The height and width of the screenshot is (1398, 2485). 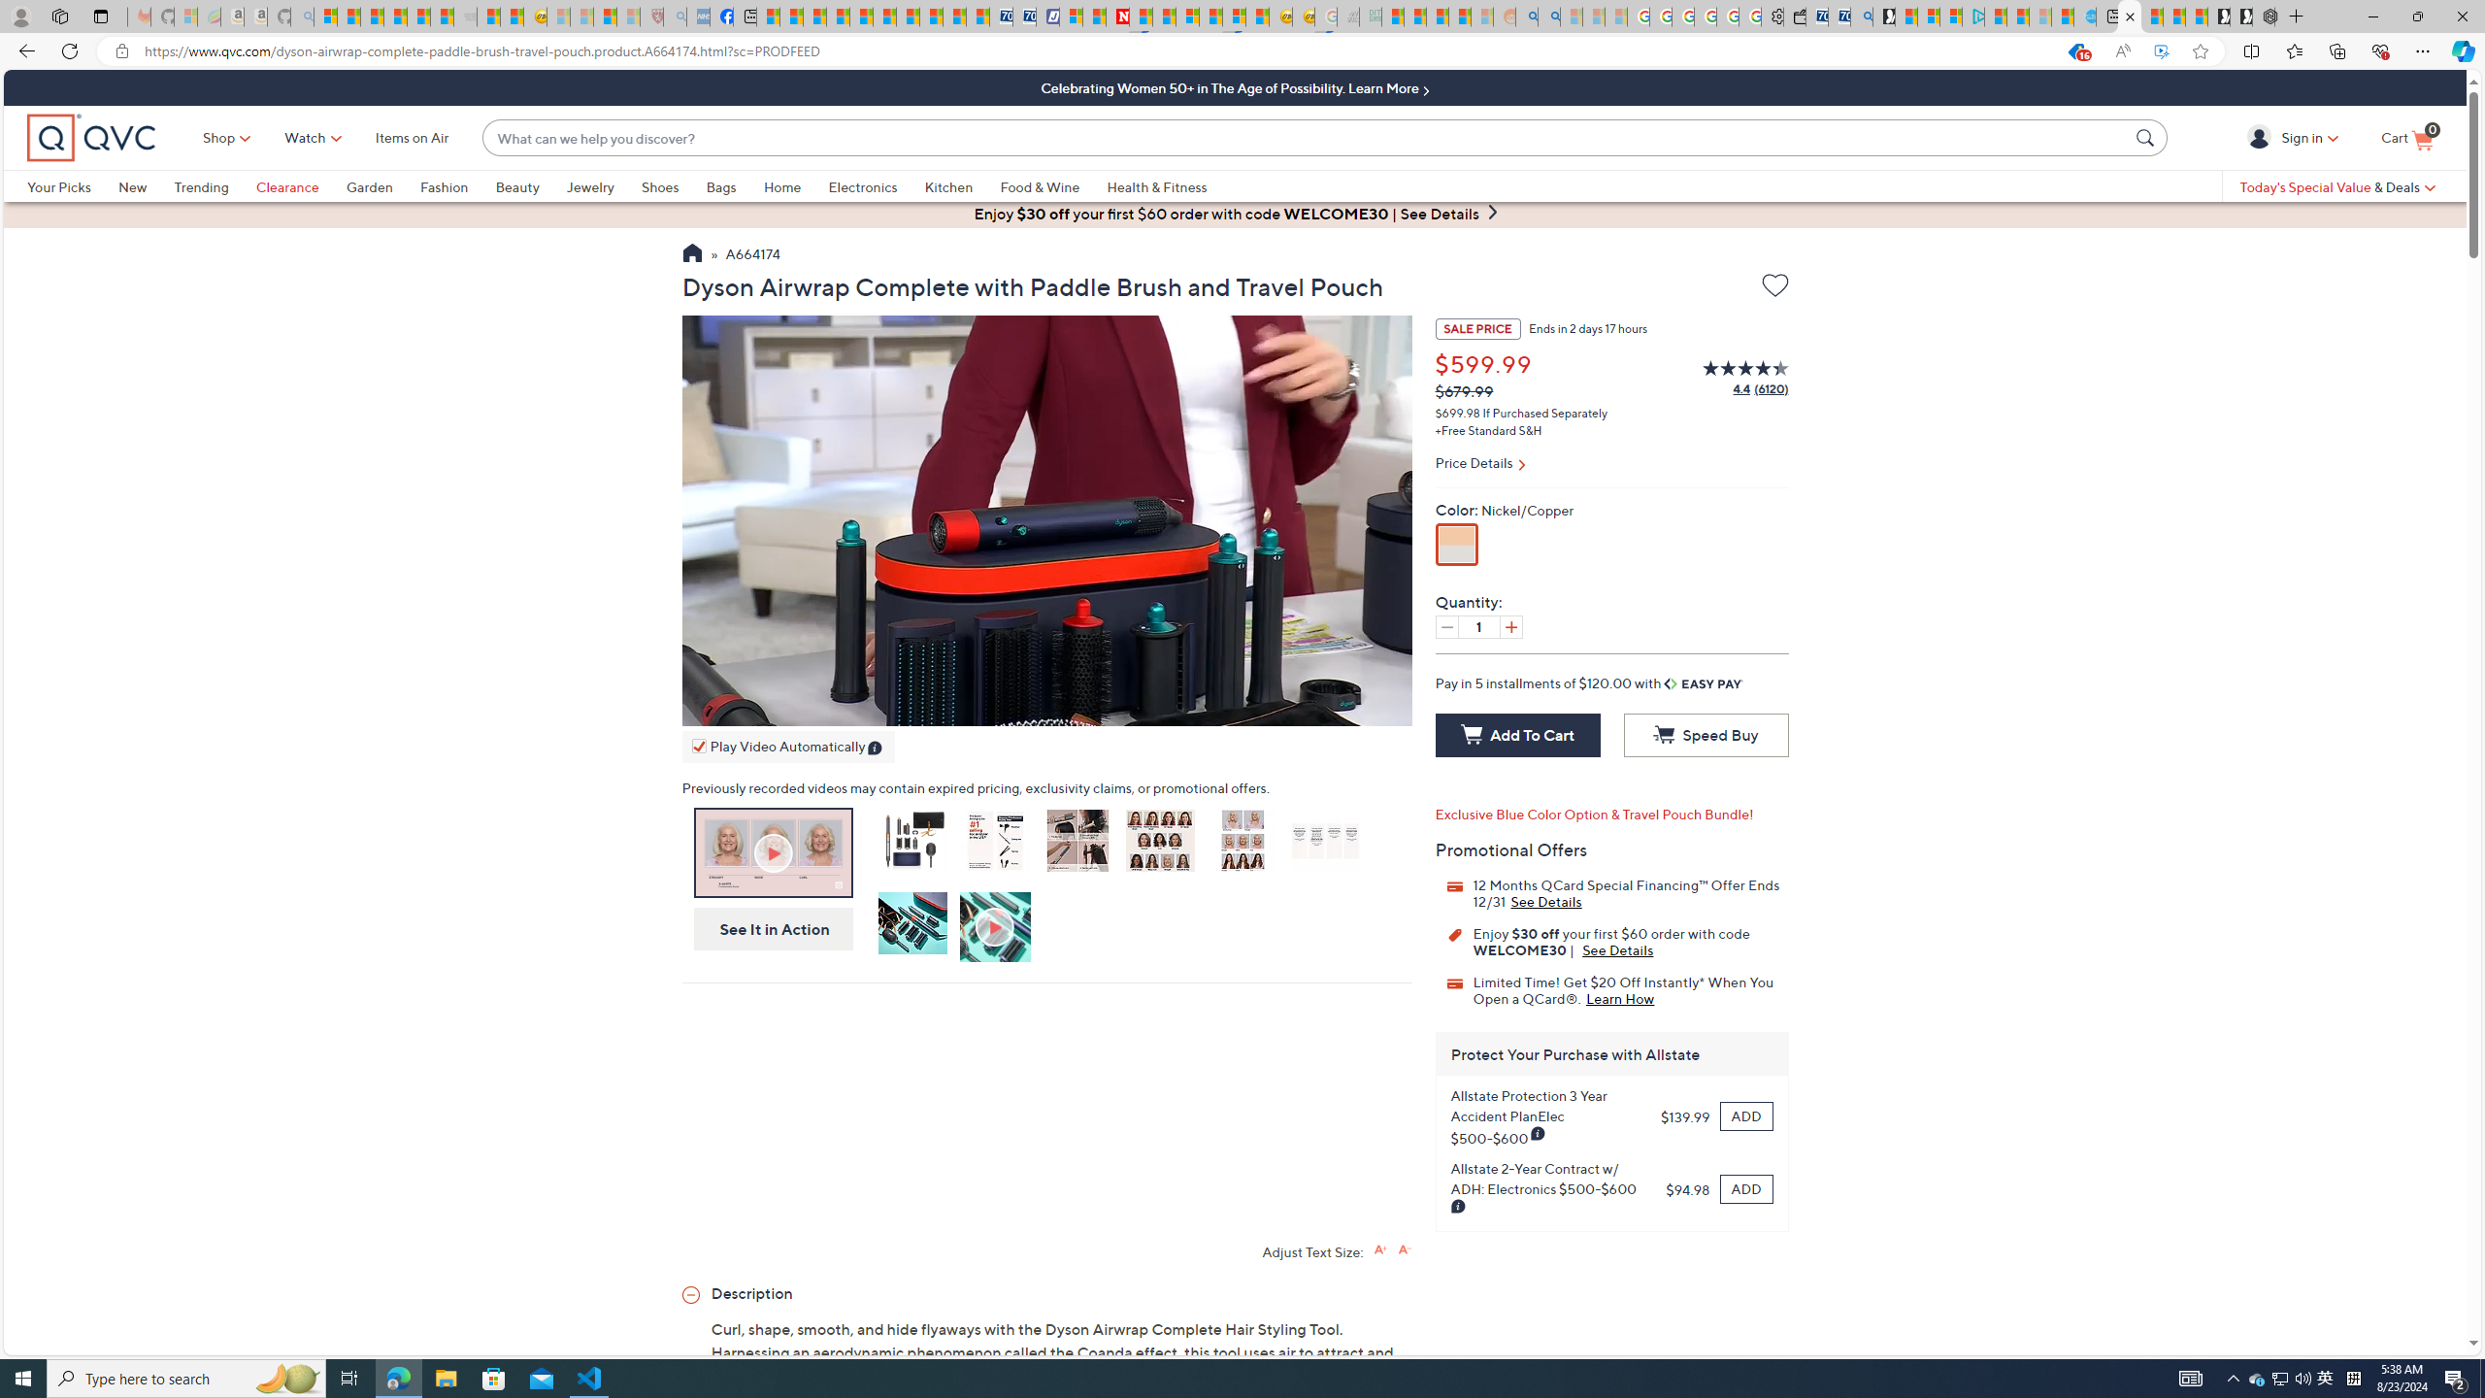 What do you see at coordinates (720, 186) in the screenshot?
I see `Bags` at bounding box center [720, 186].